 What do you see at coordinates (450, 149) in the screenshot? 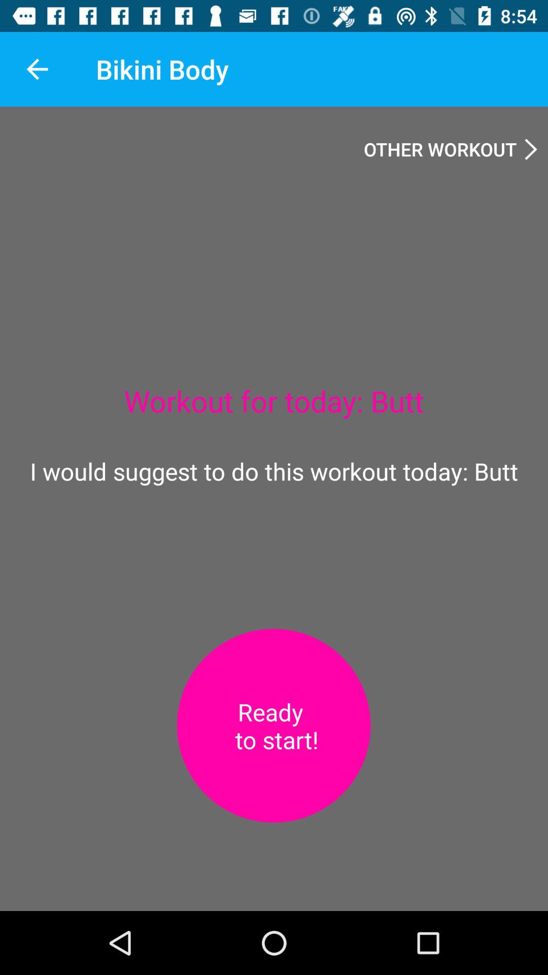
I see `choose item above workout for today` at bounding box center [450, 149].